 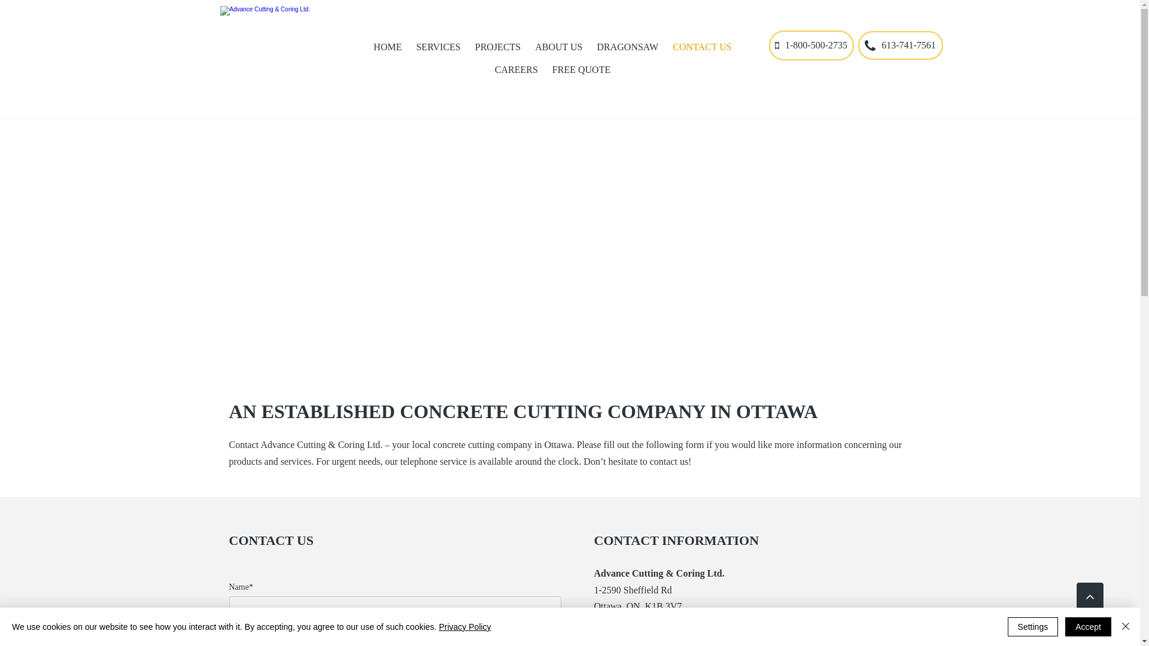 I want to click on Accept, so click(x=1088, y=627).